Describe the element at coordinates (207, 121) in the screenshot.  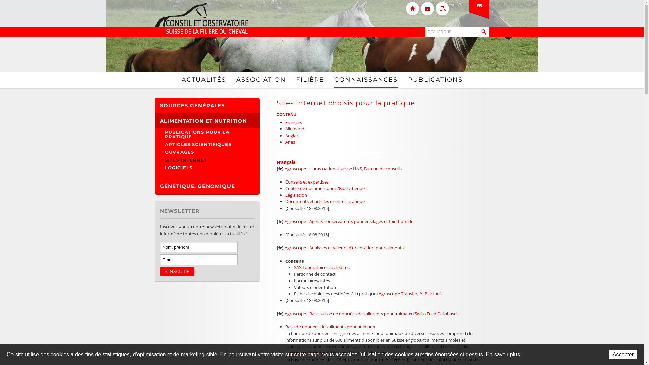
I see `ALIMENTATION ET NUTRITION` at that location.